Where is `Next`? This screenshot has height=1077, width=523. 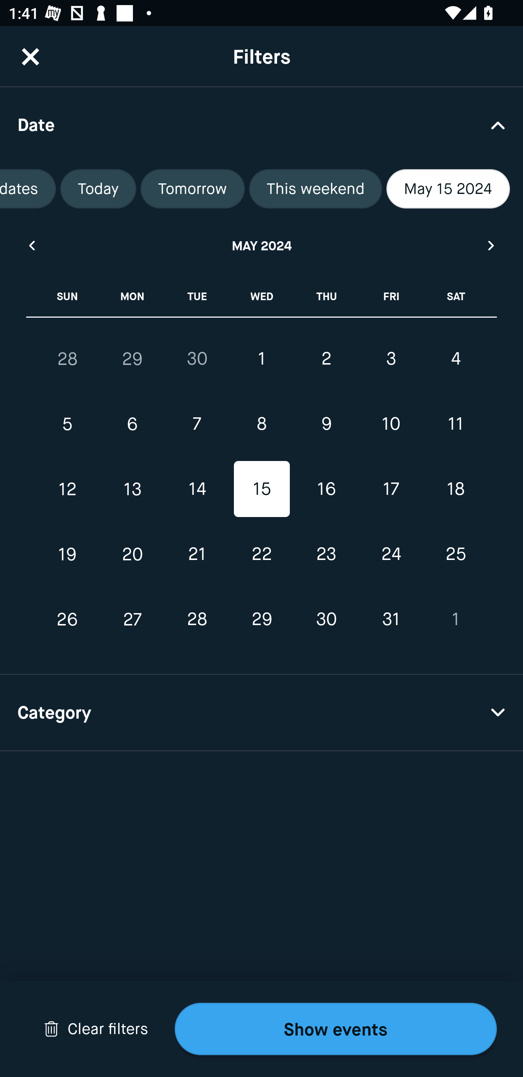
Next is located at coordinates (491, 245).